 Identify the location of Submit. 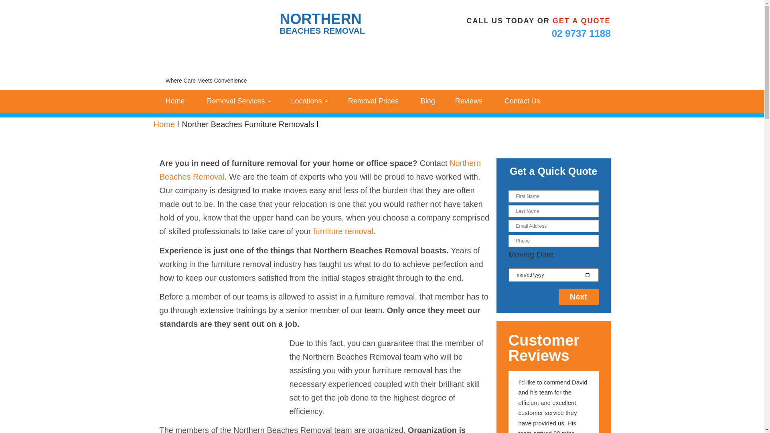
(653, 304).